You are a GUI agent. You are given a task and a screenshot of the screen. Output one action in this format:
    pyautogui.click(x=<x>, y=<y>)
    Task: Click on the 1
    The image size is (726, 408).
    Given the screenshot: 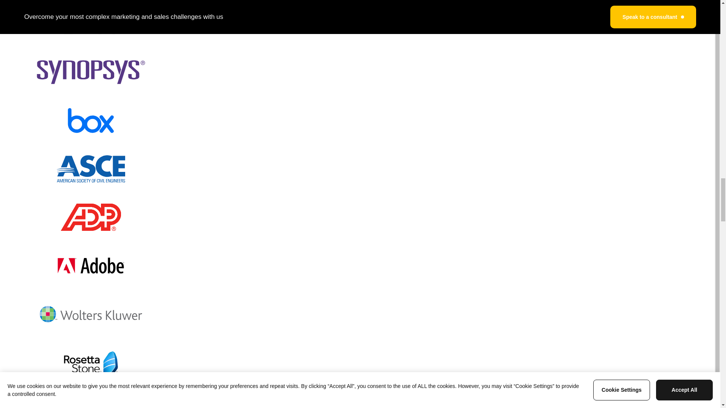 What is the action you would take?
    pyautogui.click(x=336, y=397)
    